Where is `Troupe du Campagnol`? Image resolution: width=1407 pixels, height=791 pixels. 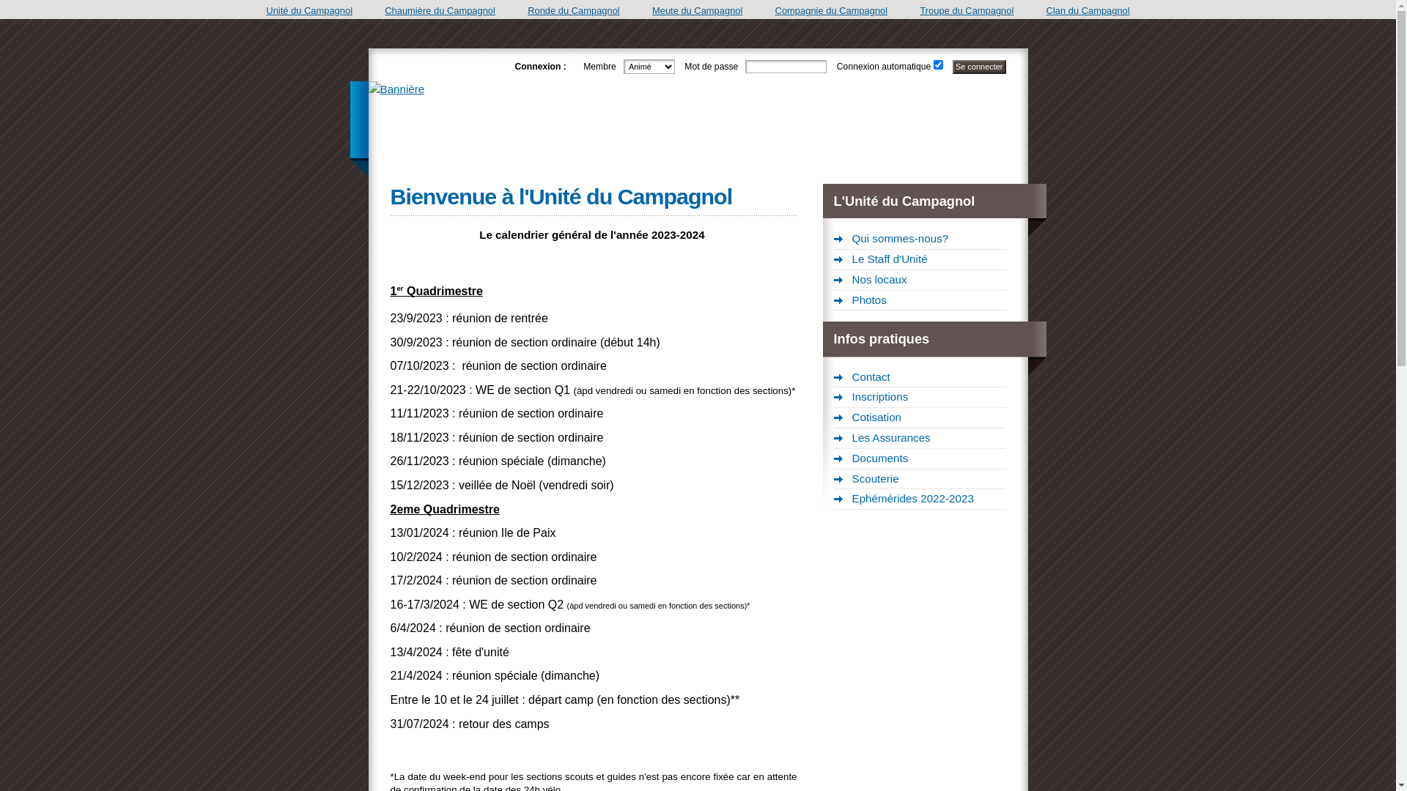 Troupe du Campagnol is located at coordinates (967, 10).